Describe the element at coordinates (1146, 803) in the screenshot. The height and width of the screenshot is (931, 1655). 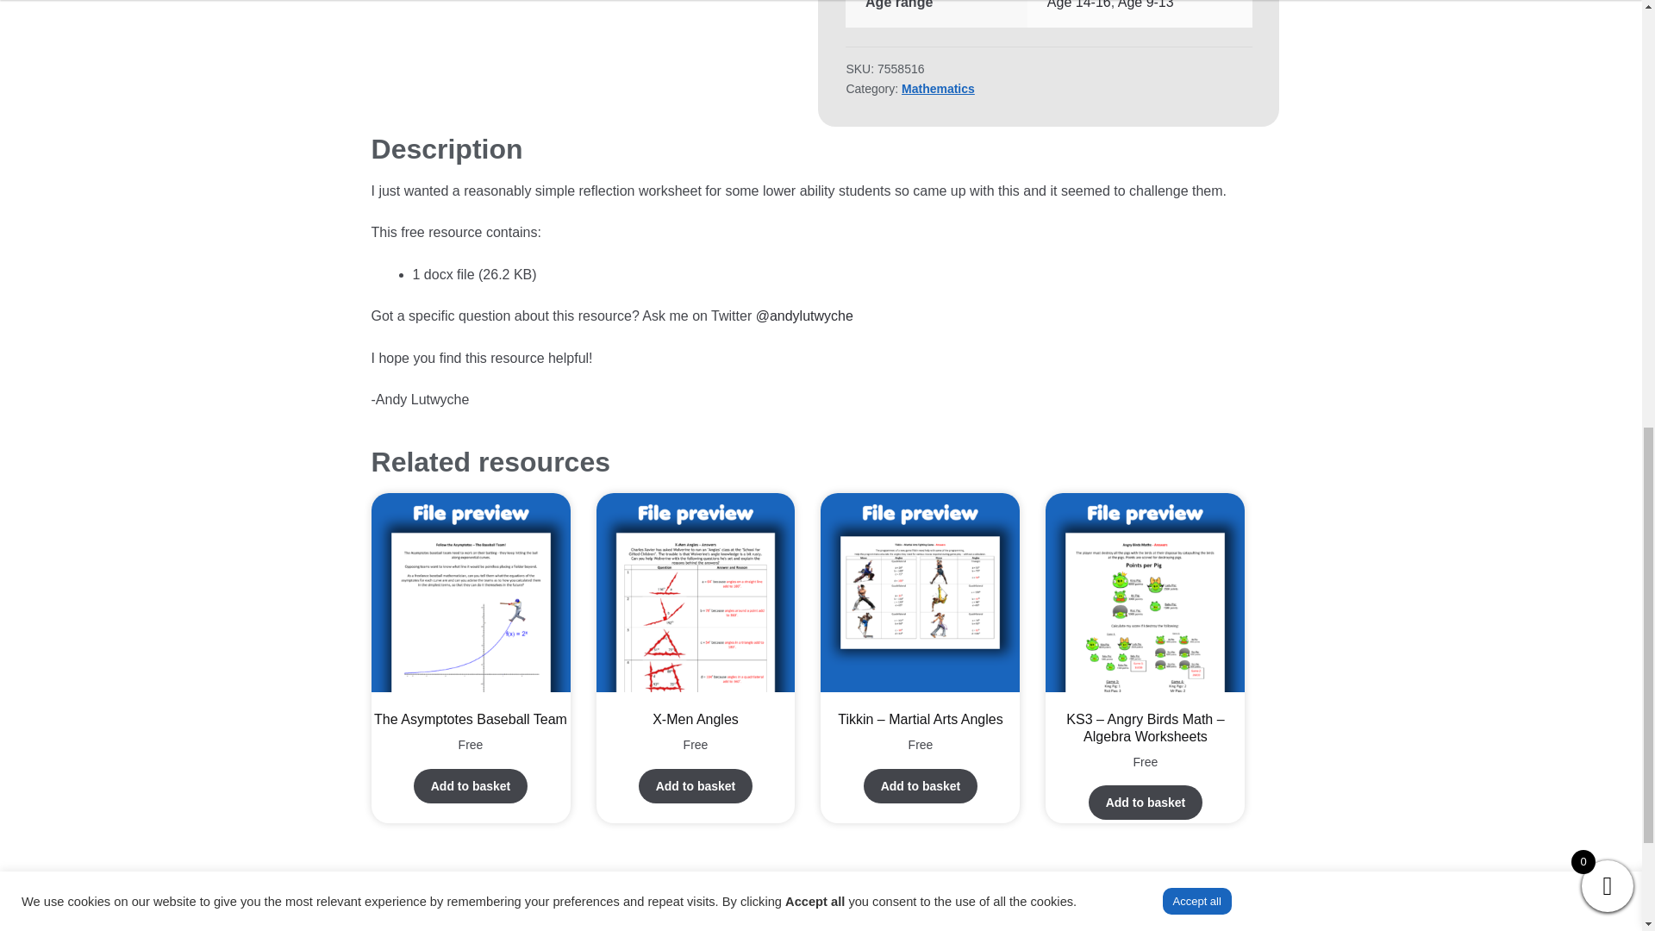
I see `Add to basket` at that location.